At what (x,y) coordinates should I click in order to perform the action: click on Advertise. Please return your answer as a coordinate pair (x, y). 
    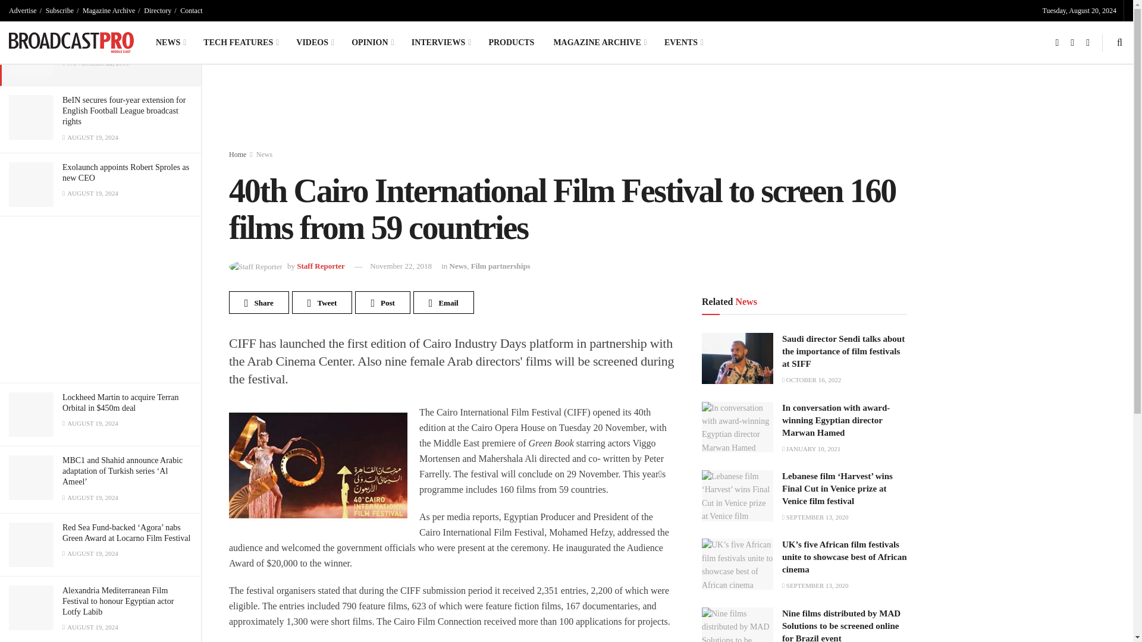
    Looking at the image, I should click on (23, 11).